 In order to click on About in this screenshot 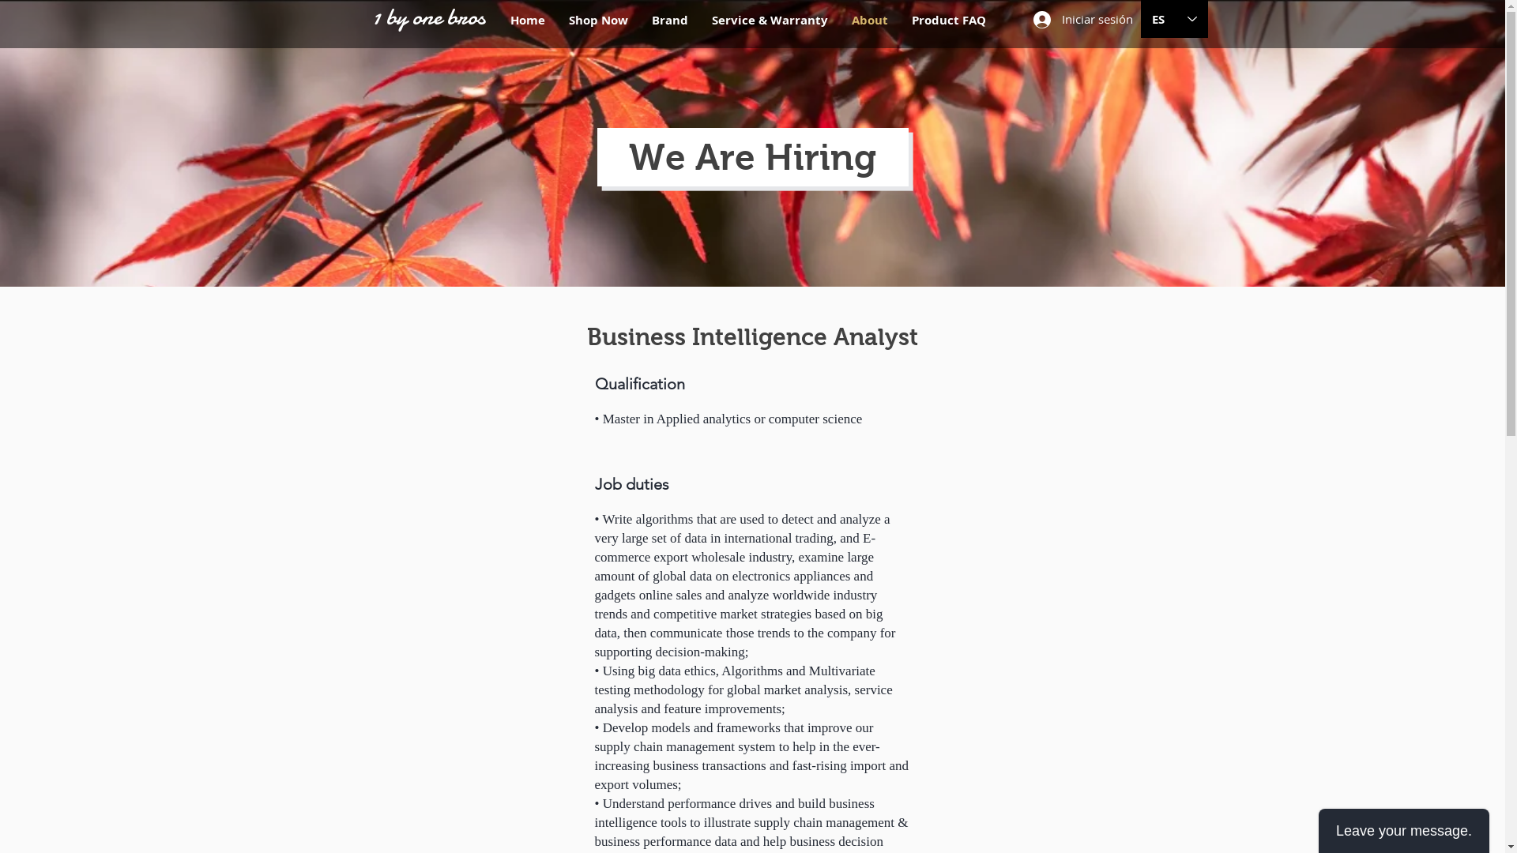, I will do `click(869, 21)`.